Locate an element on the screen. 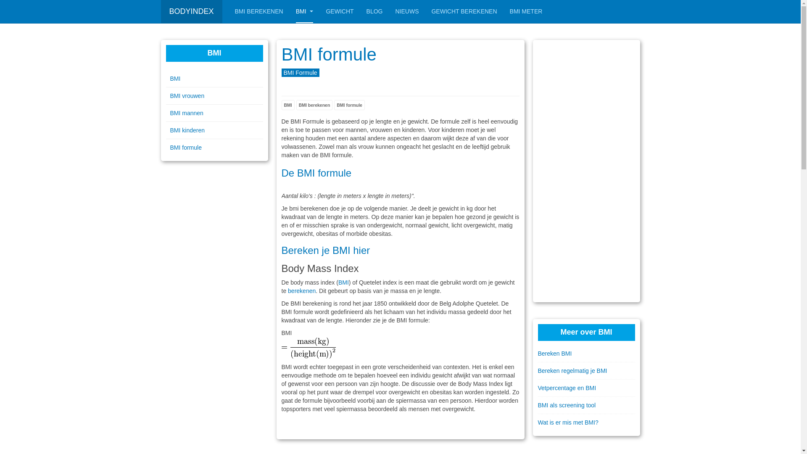  BMI kinderen is located at coordinates (214, 130).